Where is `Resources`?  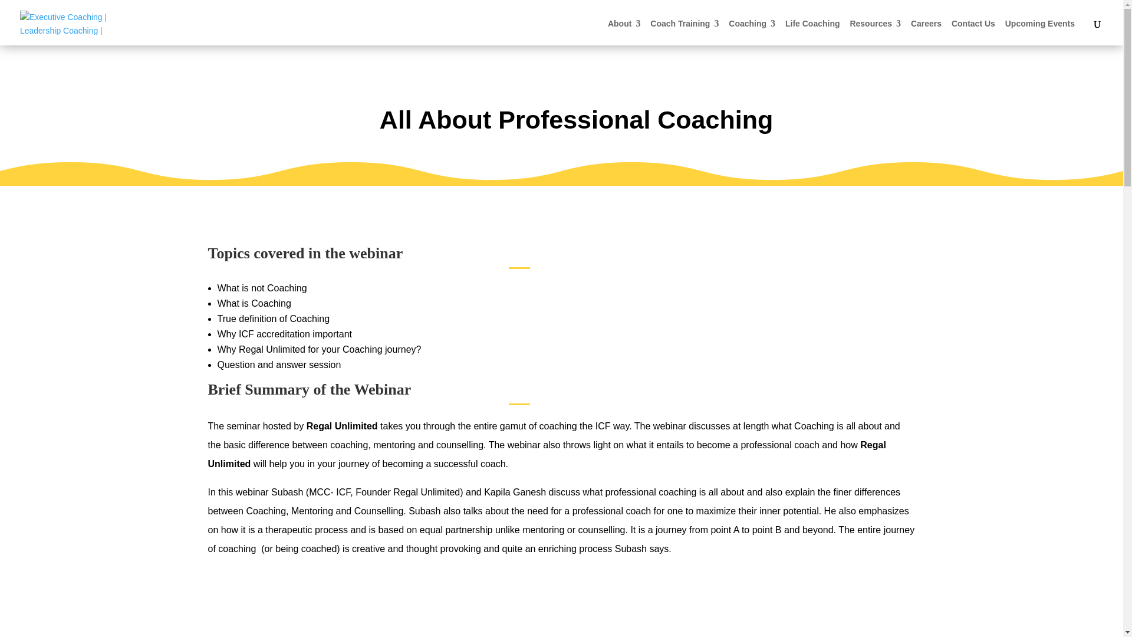
Resources is located at coordinates (875, 24).